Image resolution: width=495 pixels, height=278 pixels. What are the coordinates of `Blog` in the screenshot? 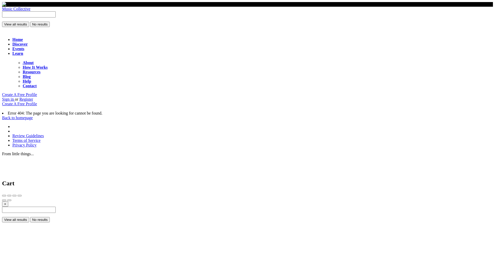 It's located at (27, 77).